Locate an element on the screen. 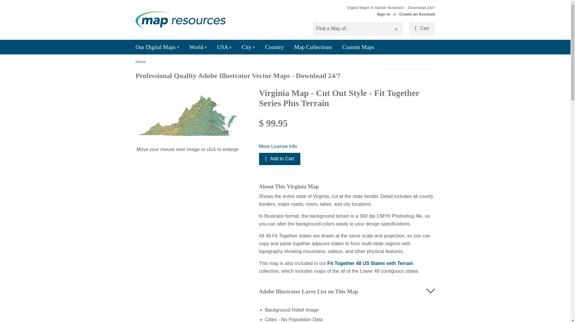 Image resolution: width=575 pixels, height=323 pixels. Add to Cart is located at coordinates (279, 159).